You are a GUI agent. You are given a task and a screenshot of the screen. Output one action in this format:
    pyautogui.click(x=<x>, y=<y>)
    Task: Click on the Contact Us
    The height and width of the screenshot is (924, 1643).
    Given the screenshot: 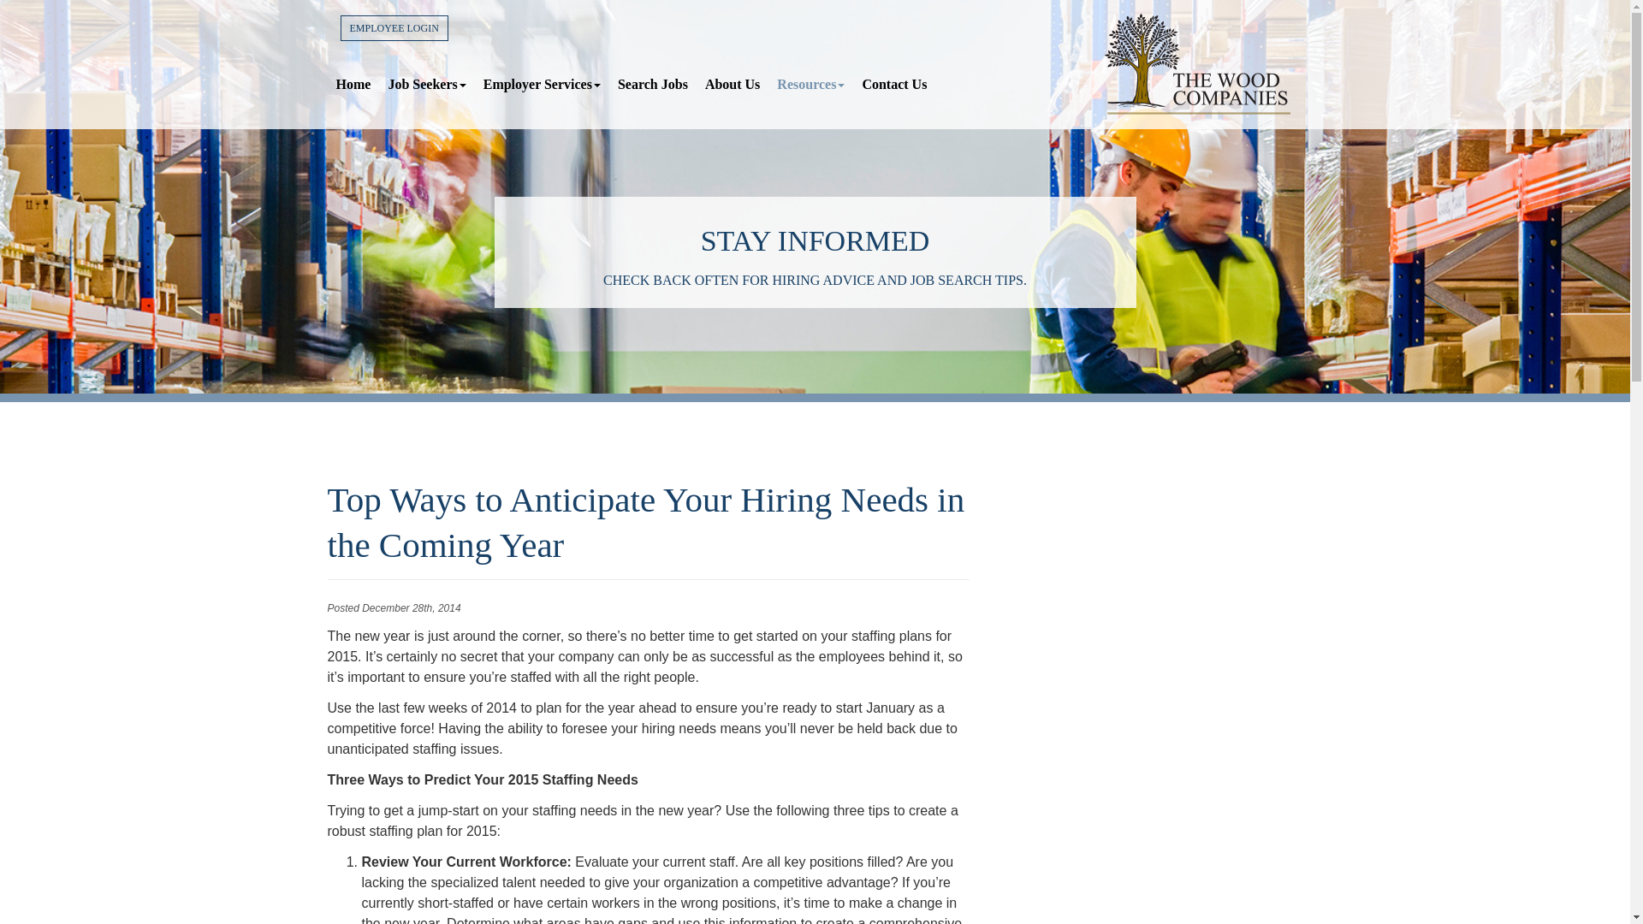 What is the action you would take?
    pyautogui.click(x=893, y=84)
    